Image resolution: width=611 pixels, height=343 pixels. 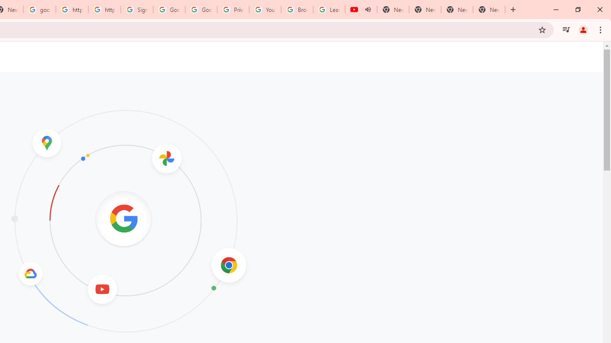 What do you see at coordinates (265, 10) in the screenshot?
I see `YouTube` at bounding box center [265, 10].